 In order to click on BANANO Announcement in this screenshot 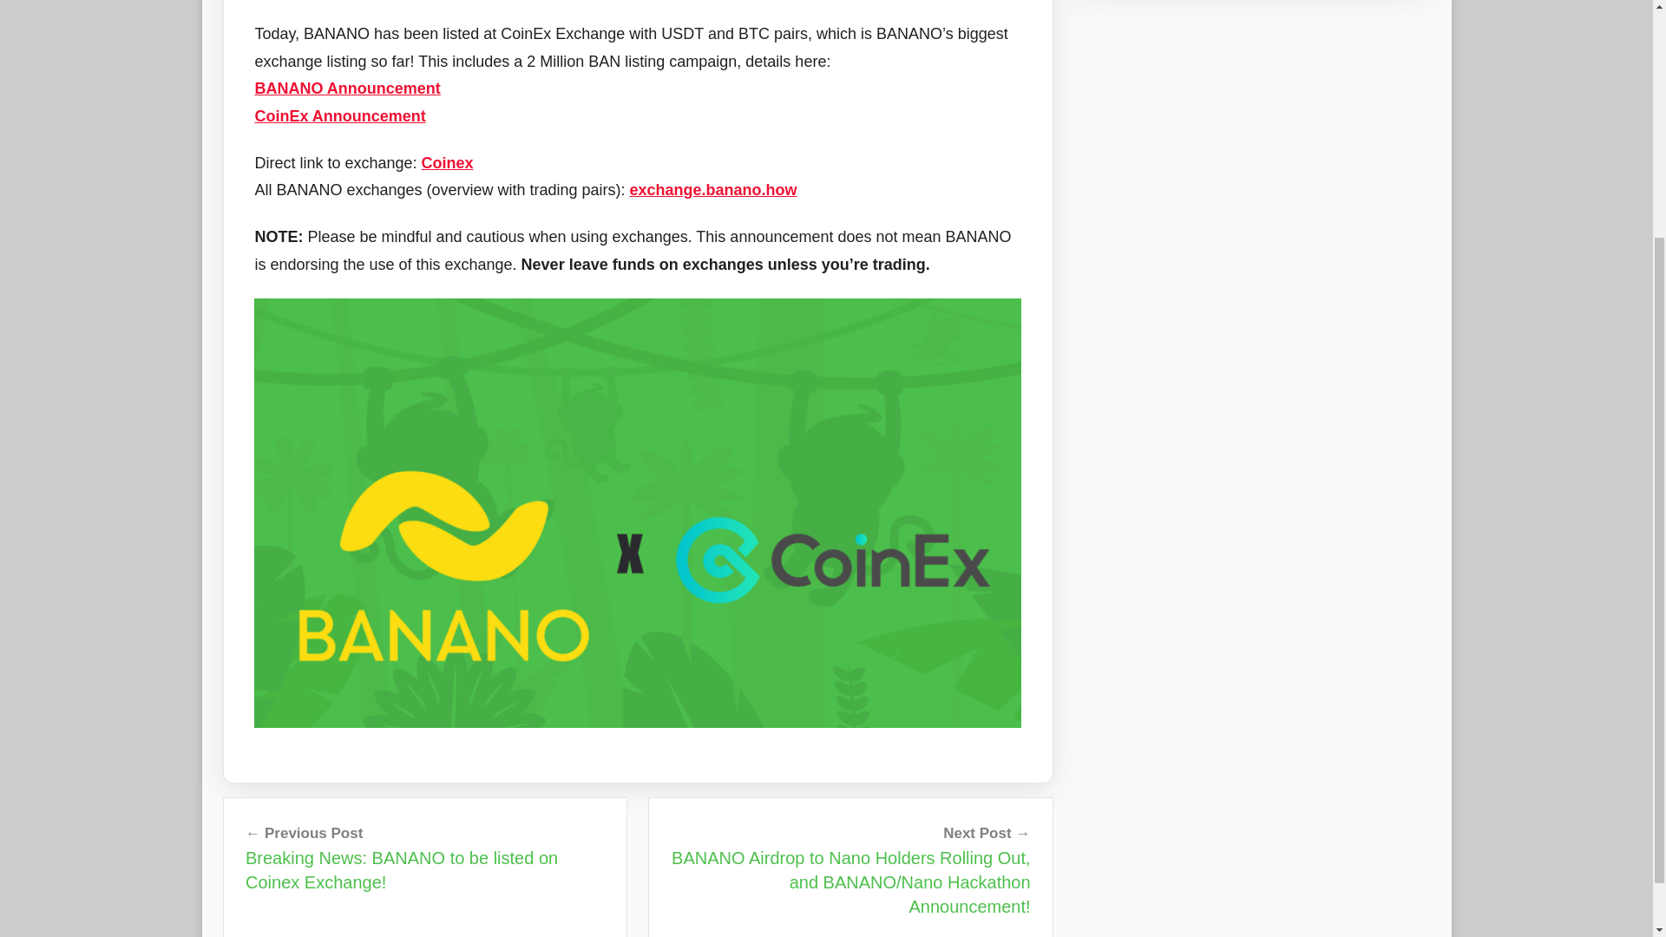, I will do `click(347, 88)`.